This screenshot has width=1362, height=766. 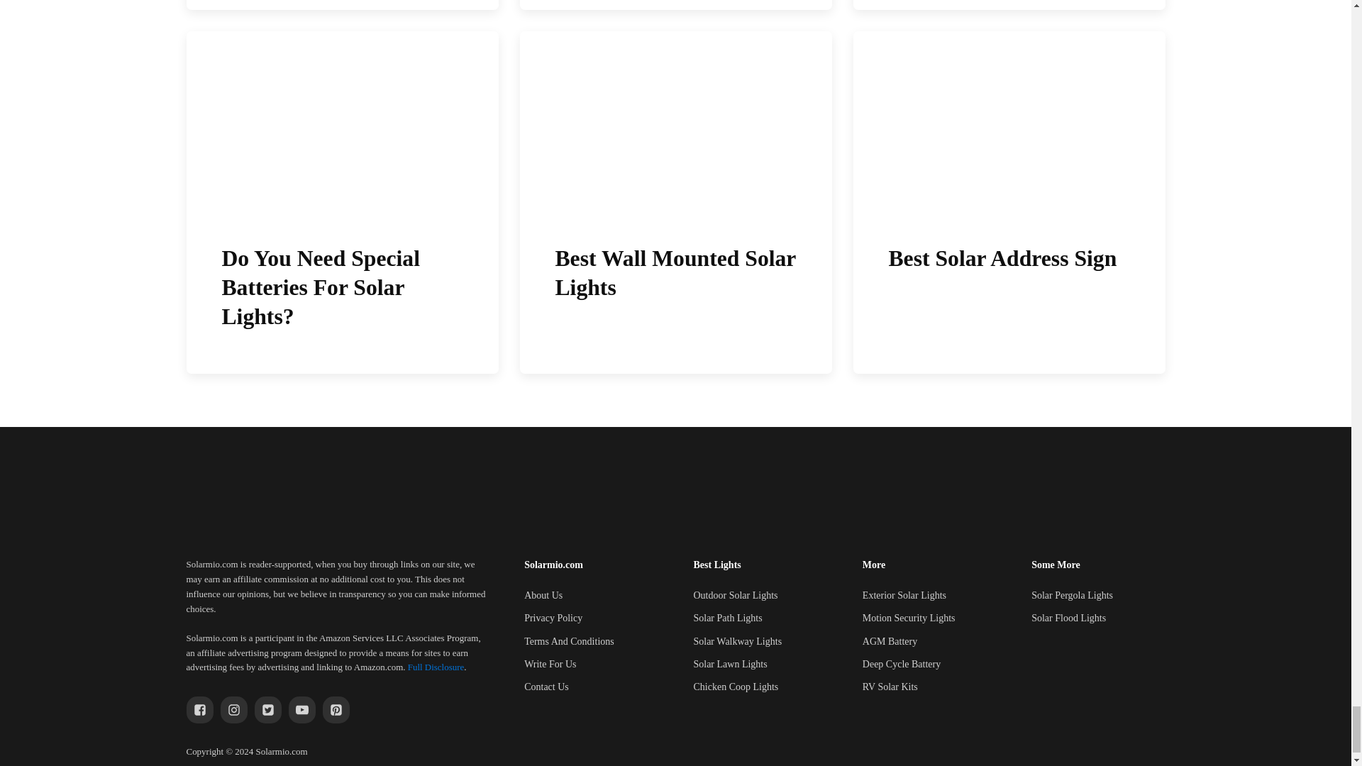 I want to click on Why Do My Solar Lights Come On During The Day, so click(x=675, y=5).